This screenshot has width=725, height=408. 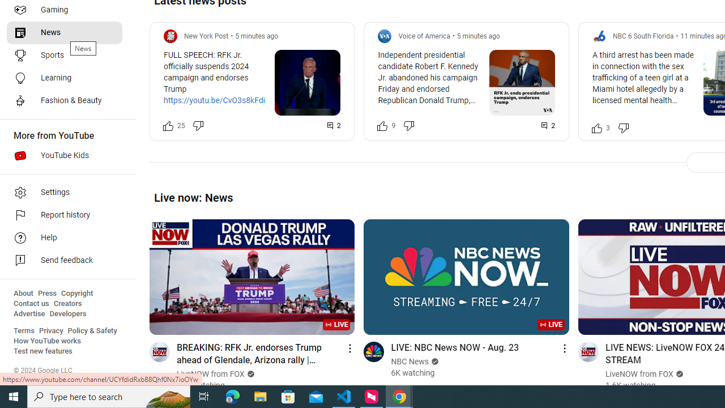 I want to click on https://youtu.be/CvO3s8kFdiU, so click(x=217, y=100).